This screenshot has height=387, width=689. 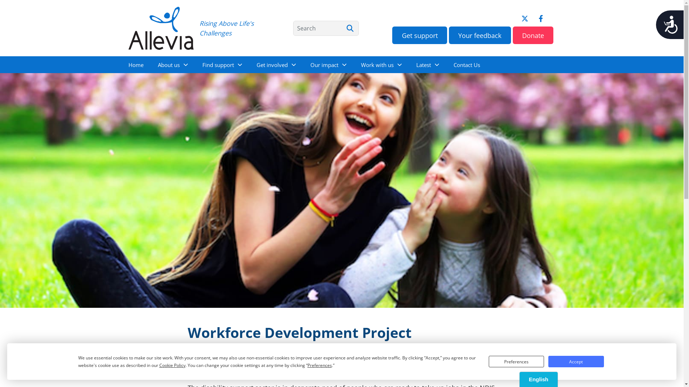 I want to click on Search, so click(x=350, y=28).